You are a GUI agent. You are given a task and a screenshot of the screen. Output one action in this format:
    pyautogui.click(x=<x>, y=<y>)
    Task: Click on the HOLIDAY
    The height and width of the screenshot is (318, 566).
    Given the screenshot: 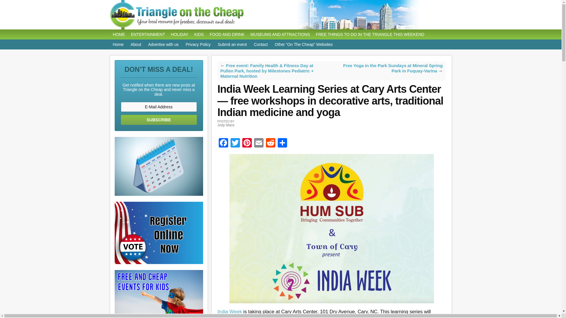 What is the action you would take?
    pyautogui.click(x=180, y=34)
    